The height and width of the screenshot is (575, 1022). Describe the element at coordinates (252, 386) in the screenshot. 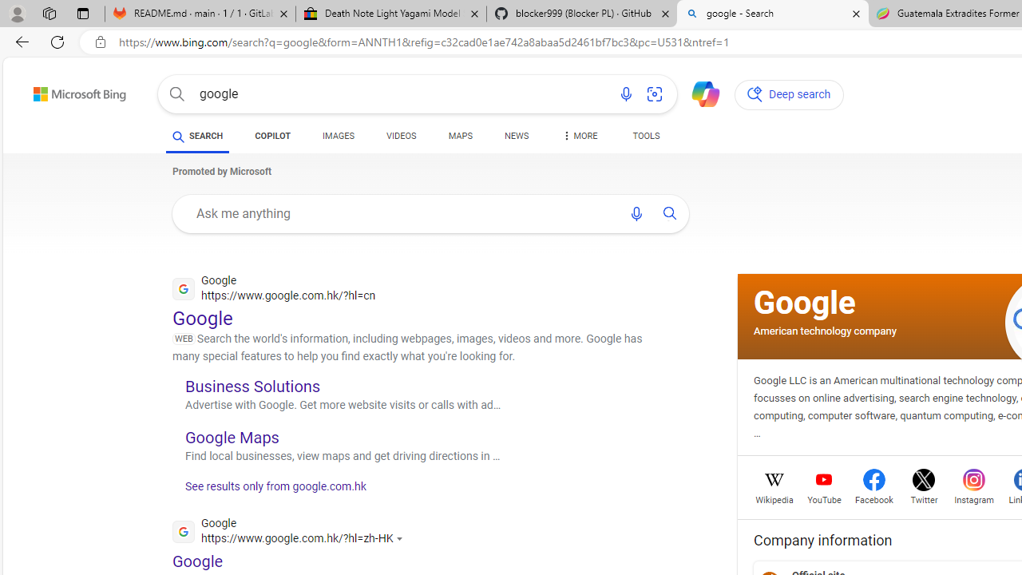

I see `Business Solutions` at that location.